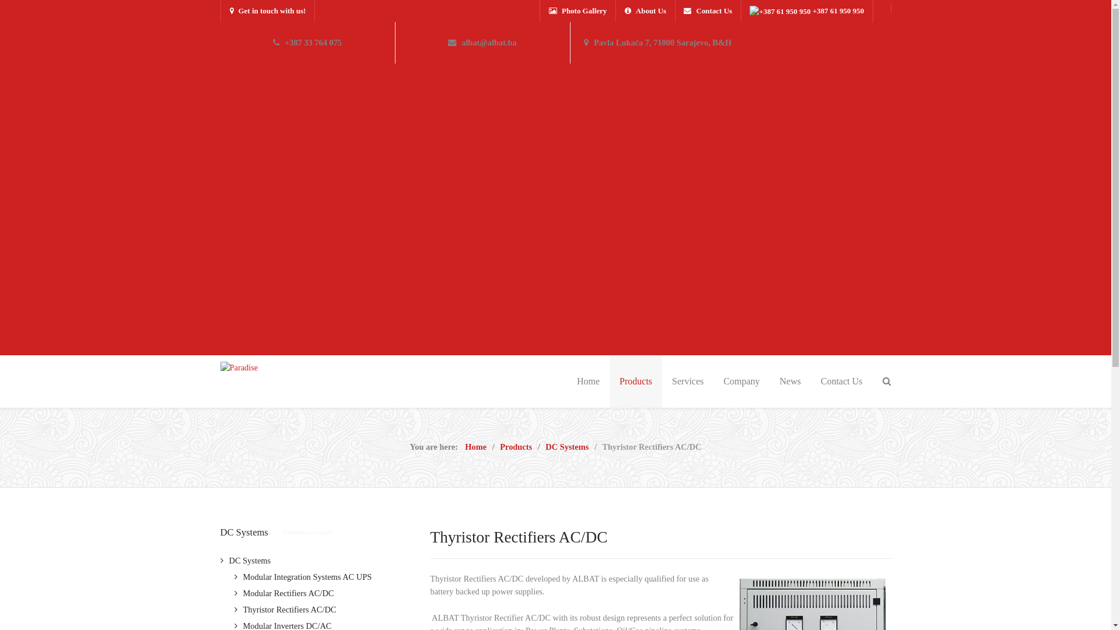 The height and width of the screenshot is (630, 1120). What do you see at coordinates (516, 447) in the screenshot?
I see `Products` at bounding box center [516, 447].